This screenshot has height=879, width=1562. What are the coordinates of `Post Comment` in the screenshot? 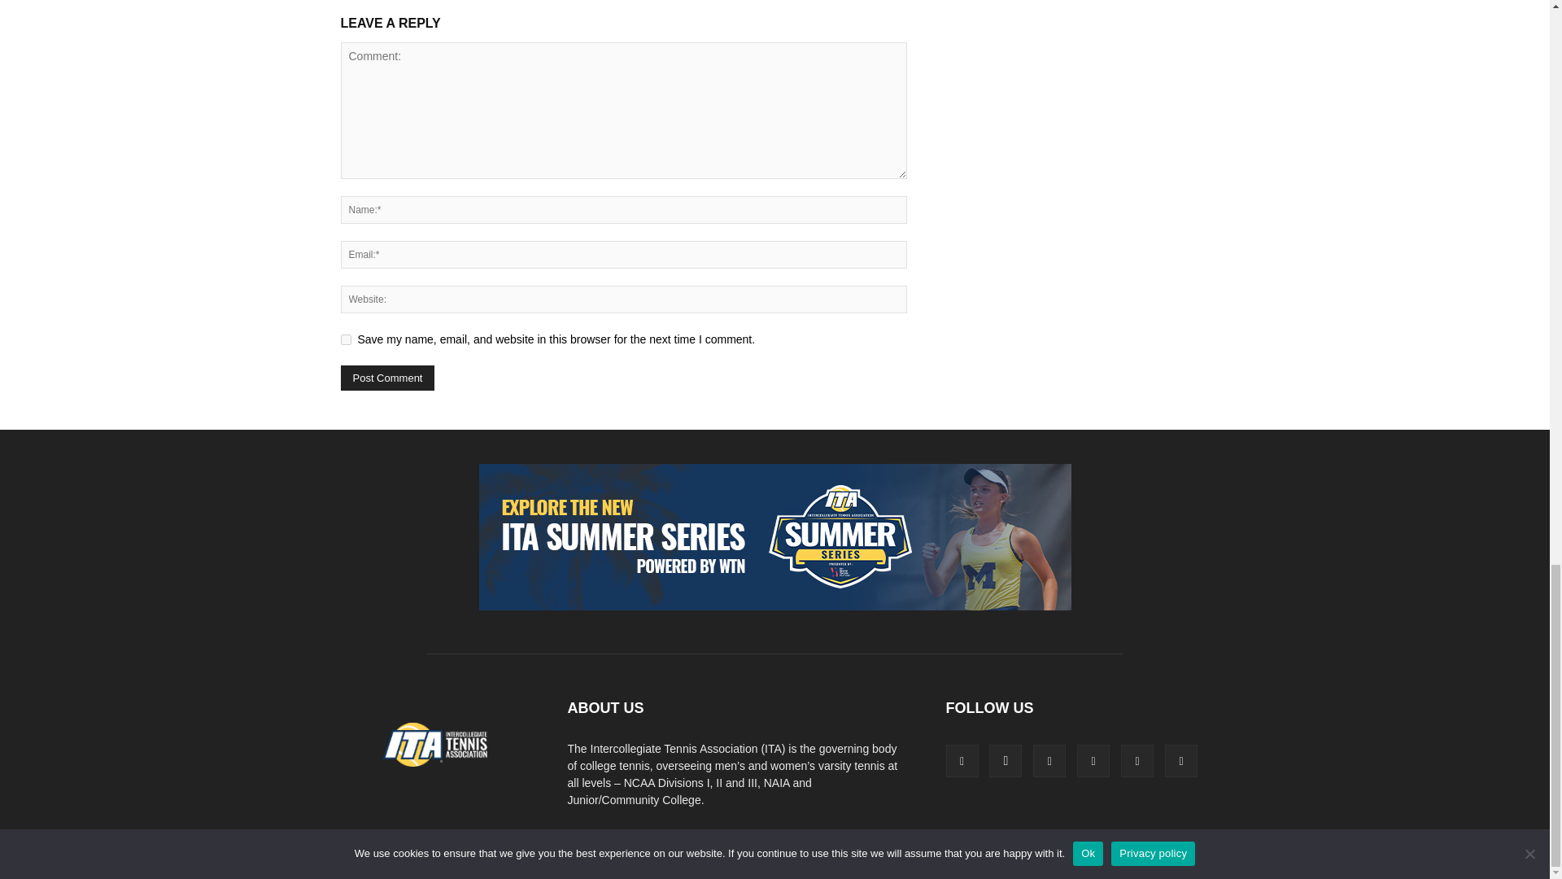 It's located at (387, 378).